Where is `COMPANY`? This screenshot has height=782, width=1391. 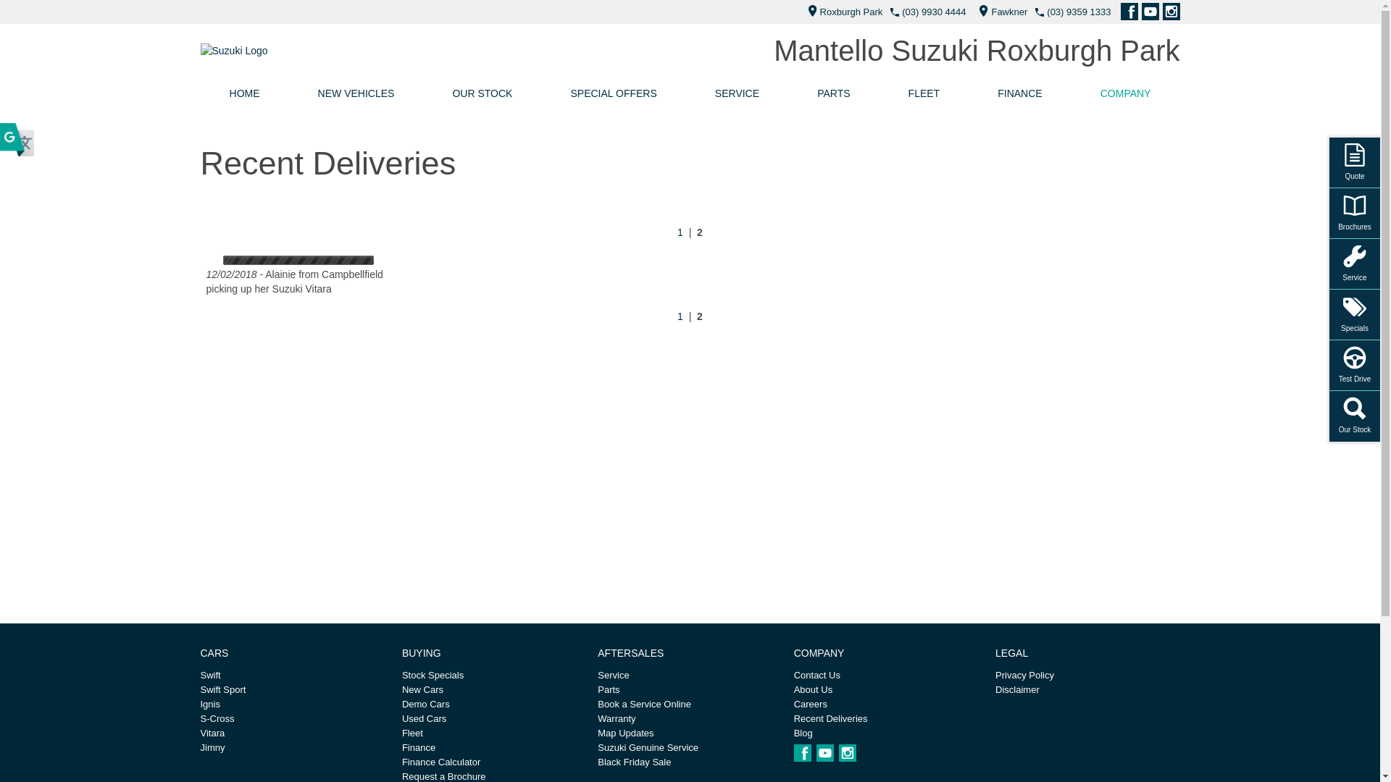 COMPANY is located at coordinates (1126, 93).